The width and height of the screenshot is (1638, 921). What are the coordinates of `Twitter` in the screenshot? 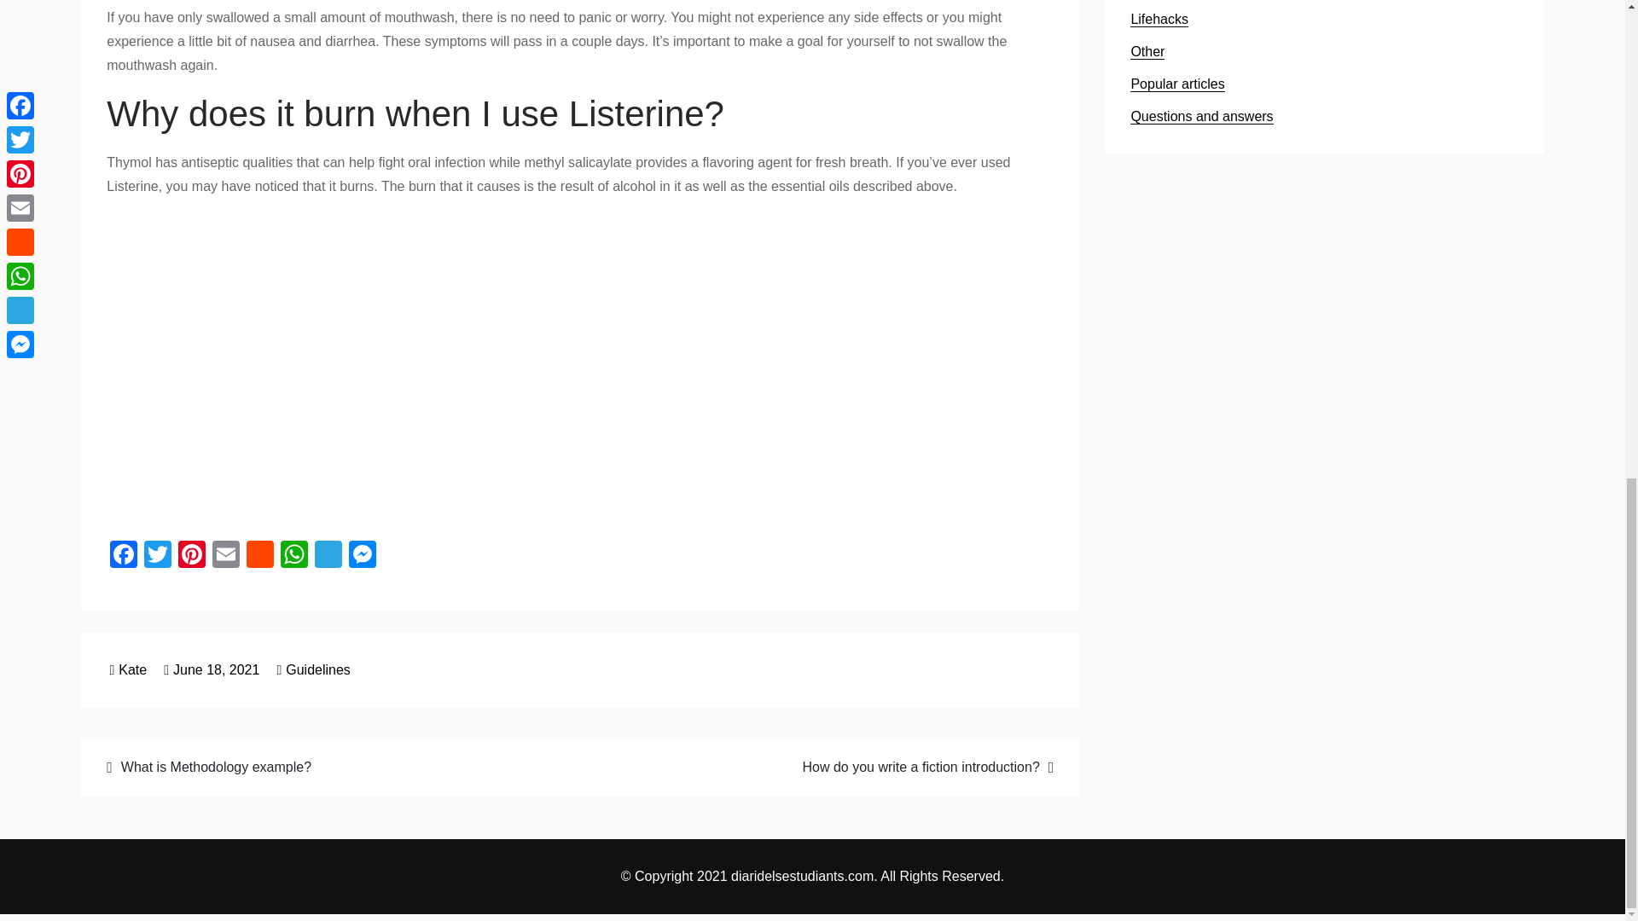 It's located at (158, 556).